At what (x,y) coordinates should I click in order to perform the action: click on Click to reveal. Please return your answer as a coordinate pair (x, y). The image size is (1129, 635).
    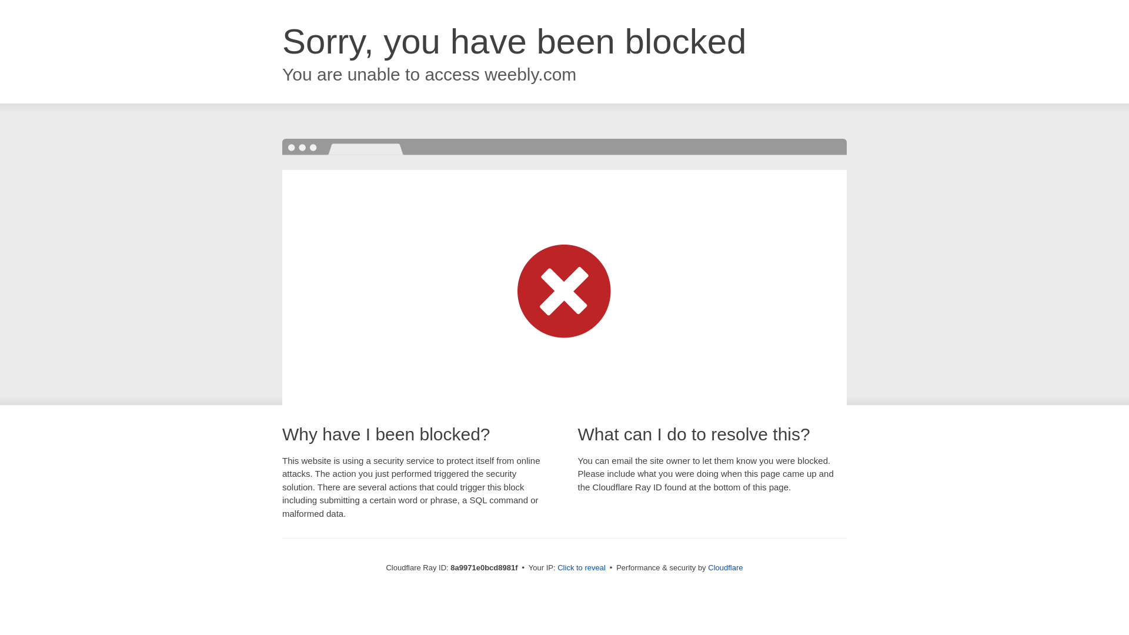
    Looking at the image, I should click on (581, 568).